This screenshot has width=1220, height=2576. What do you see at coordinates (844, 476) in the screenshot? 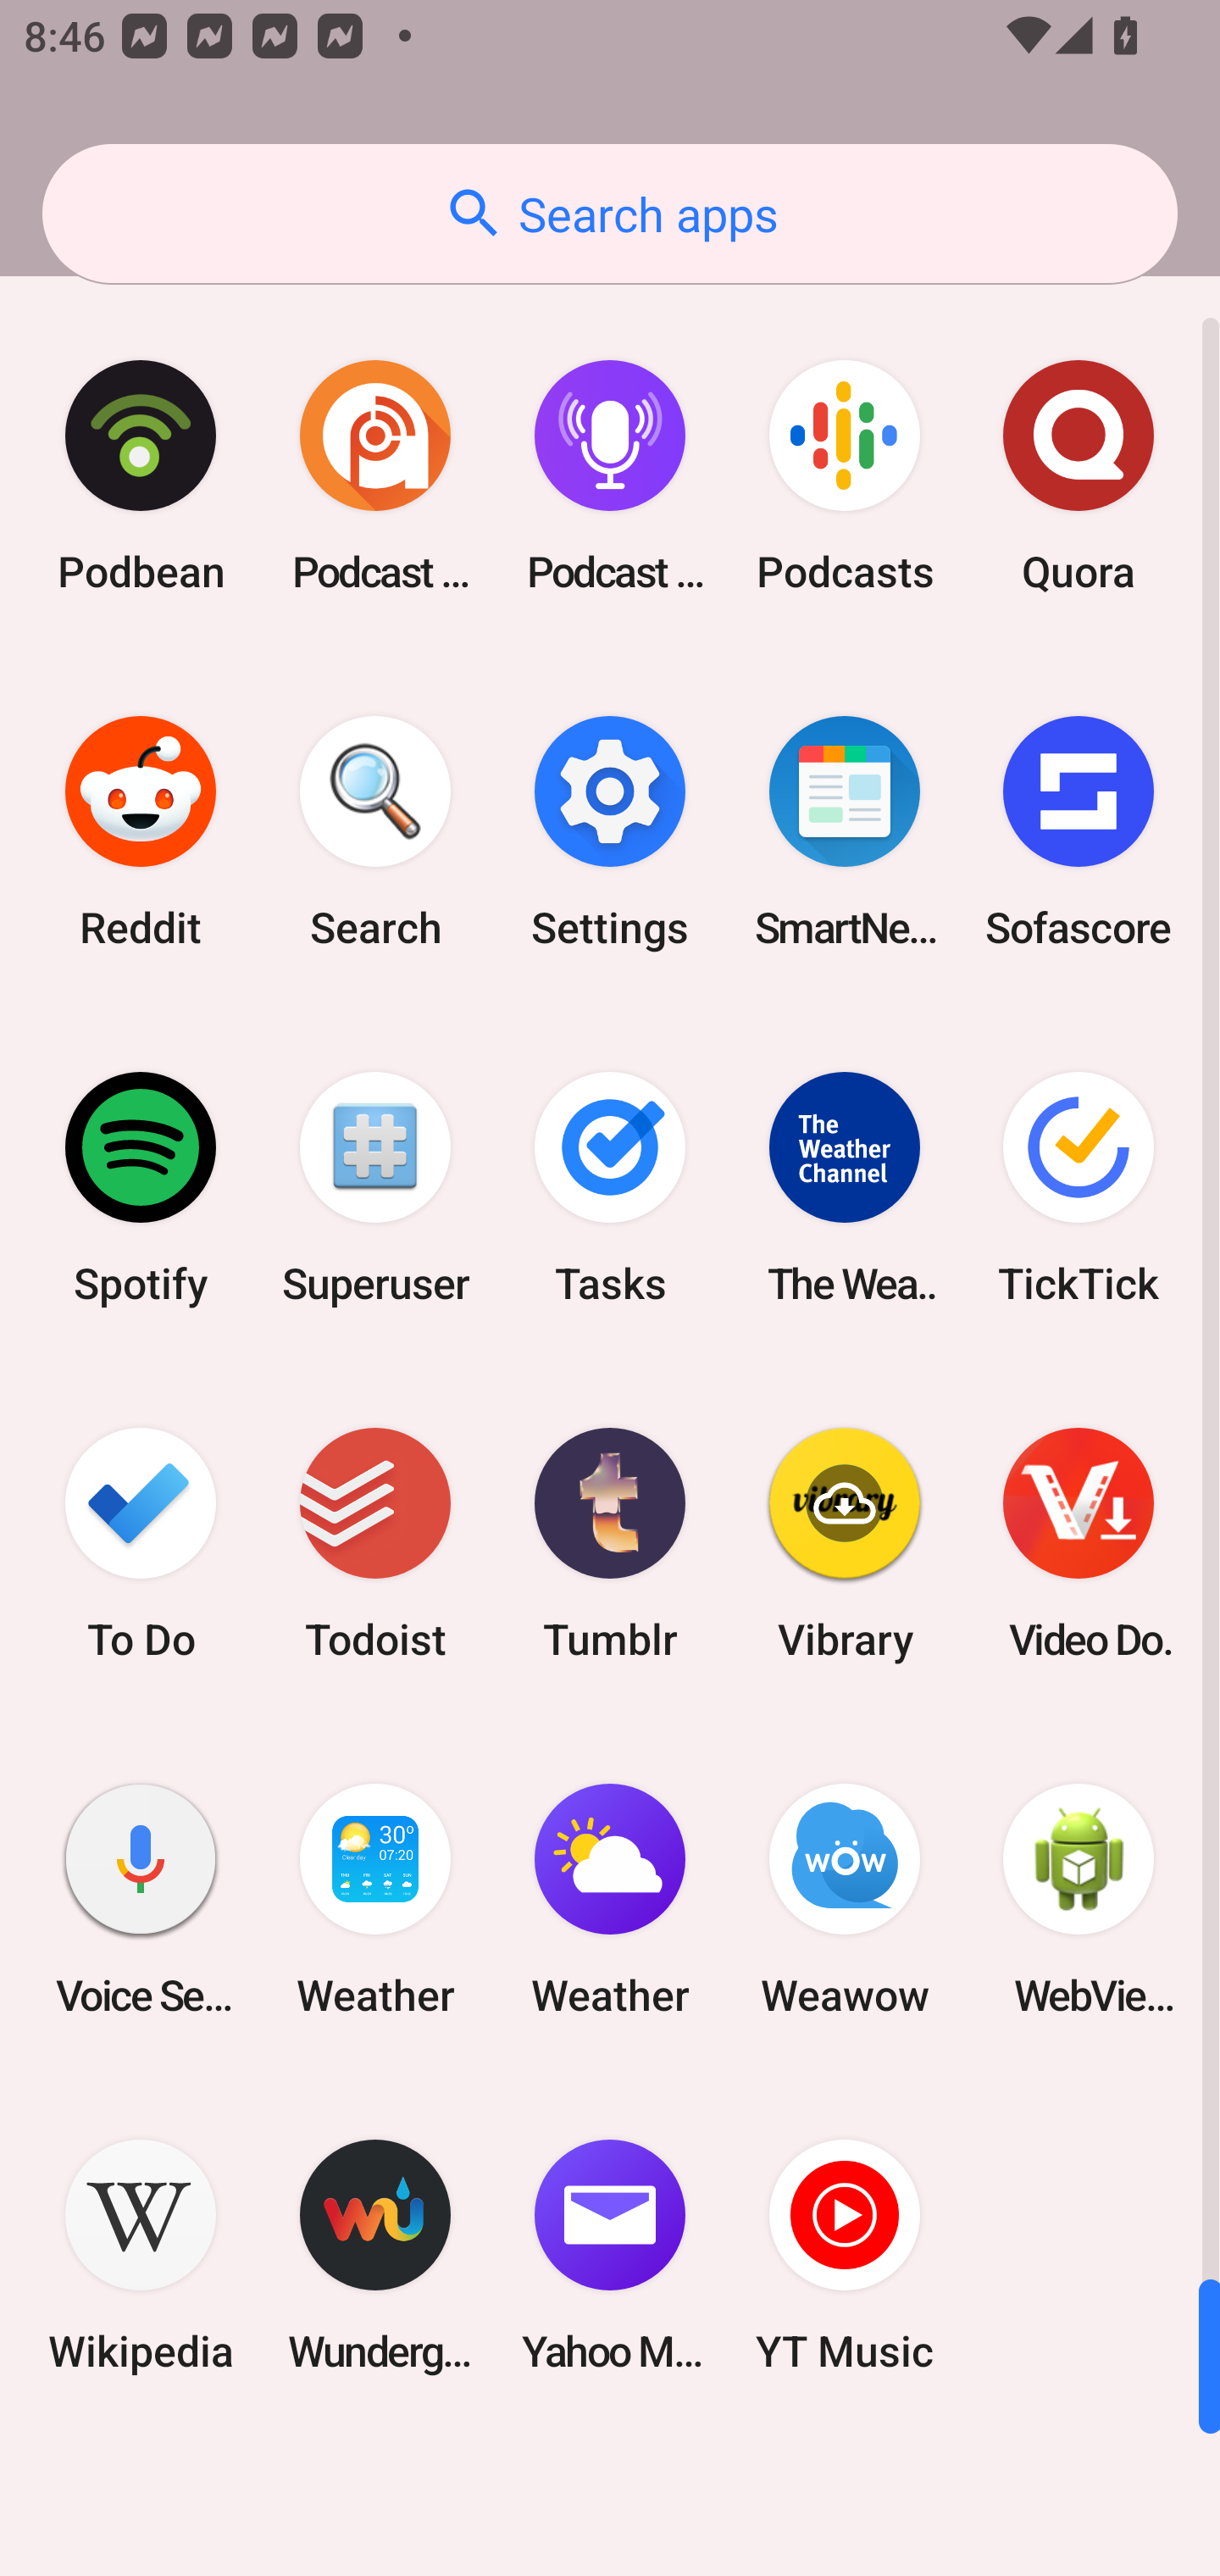
I see `Podcasts` at bounding box center [844, 476].